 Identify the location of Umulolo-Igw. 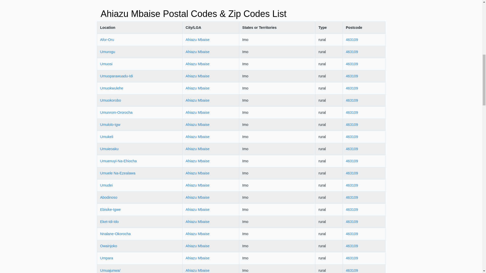
(110, 124).